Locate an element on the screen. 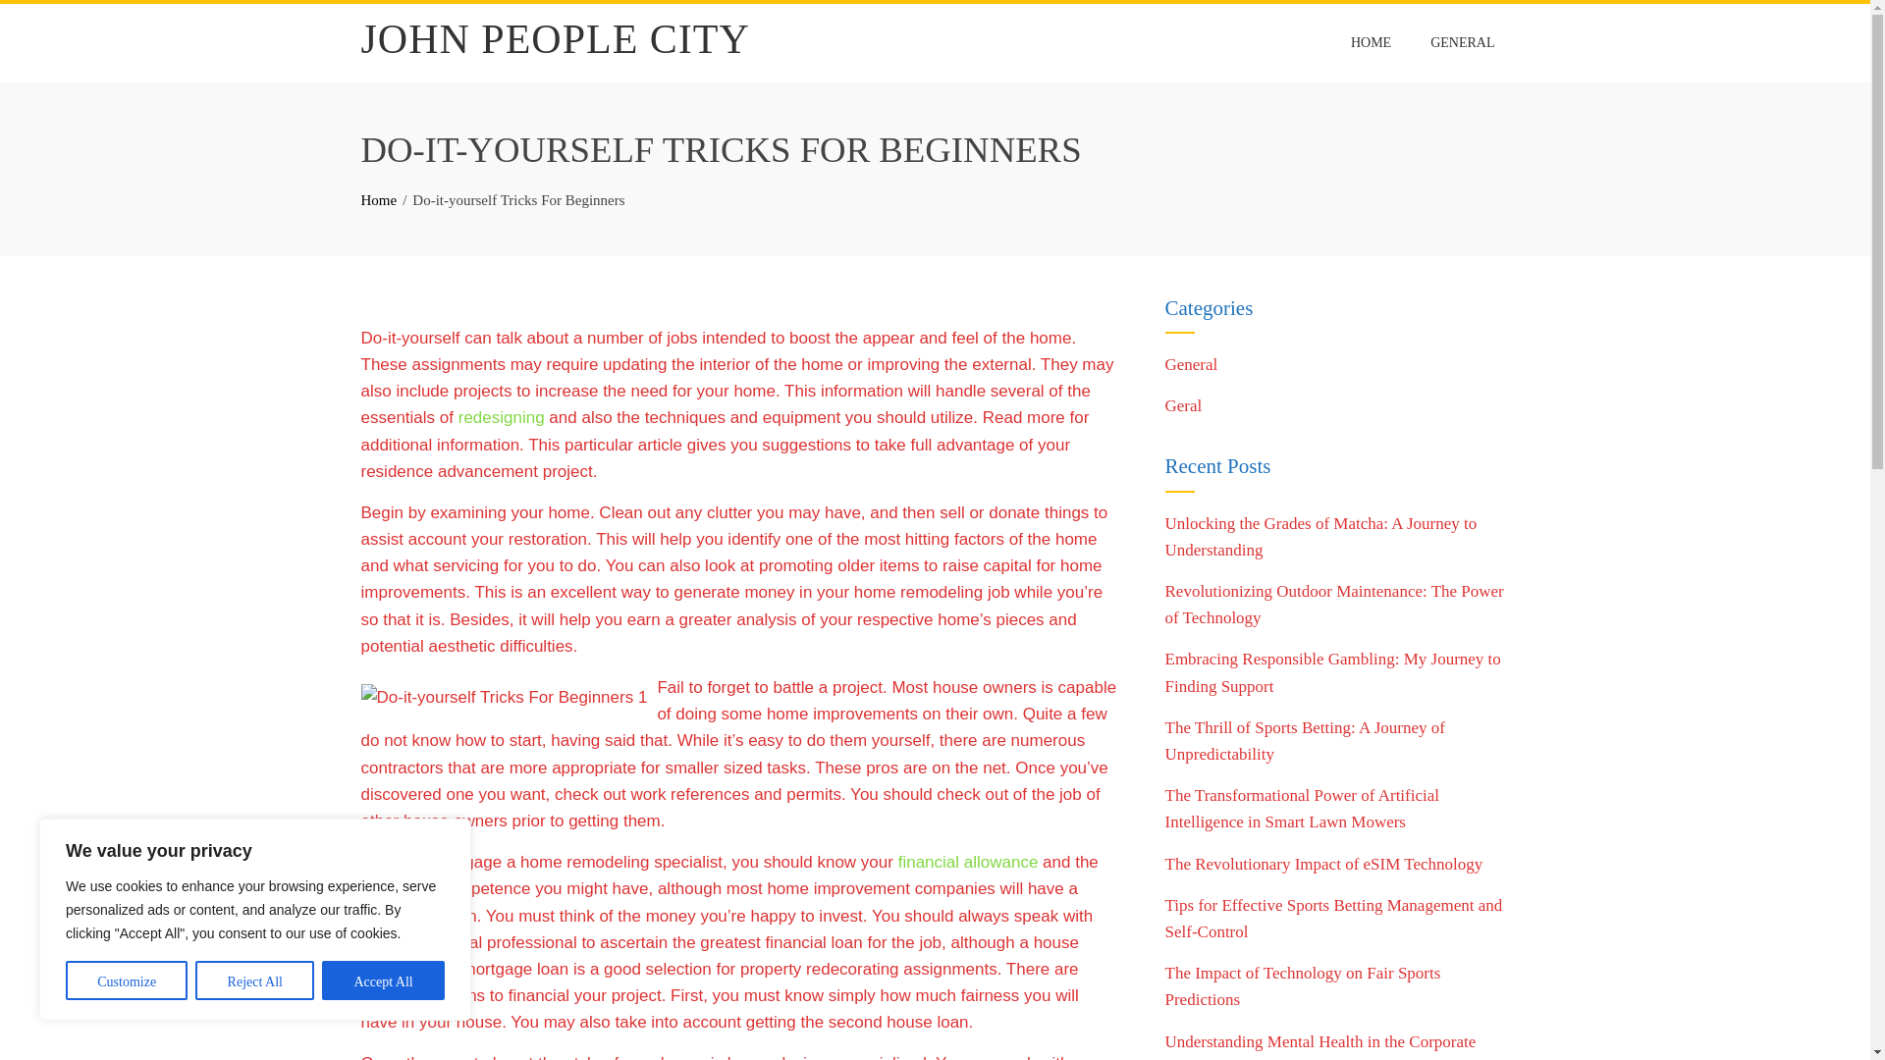  Revolutionizing Outdoor Maintenance: The Power of Technology is located at coordinates (1333, 605).